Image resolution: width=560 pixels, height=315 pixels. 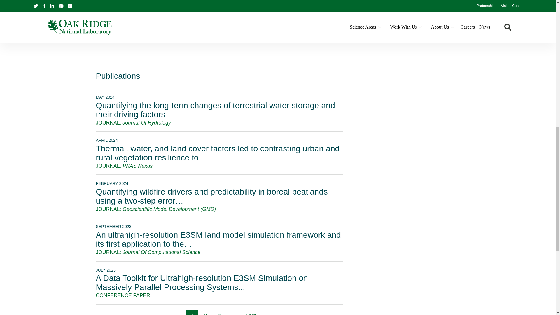 I want to click on Go to page 2, so click(x=205, y=313).